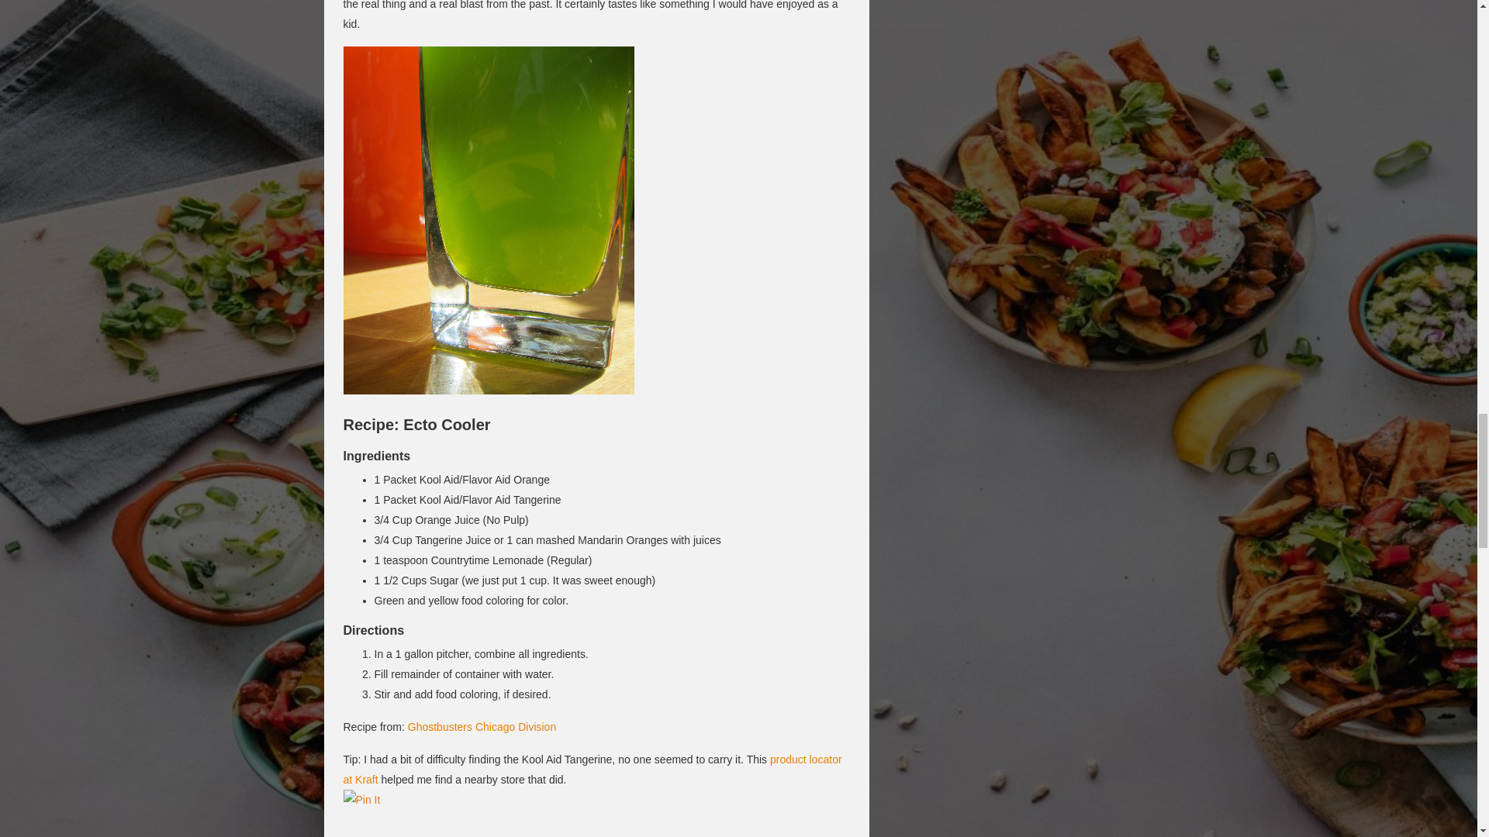  What do you see at coordinates (591, 770) in the screenshot?
I see `product locator at Kraft` at bounding box center [591, 770].